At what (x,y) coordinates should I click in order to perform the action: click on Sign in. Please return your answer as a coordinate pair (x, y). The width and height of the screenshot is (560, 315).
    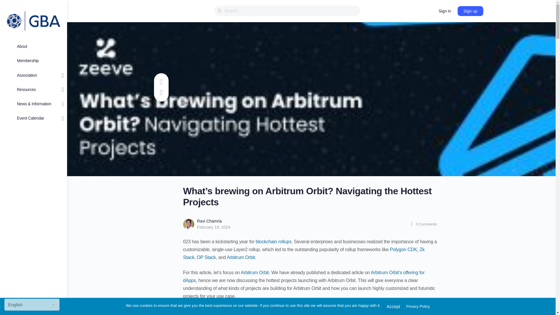
    Looking at the image, I should click on (445, 11).